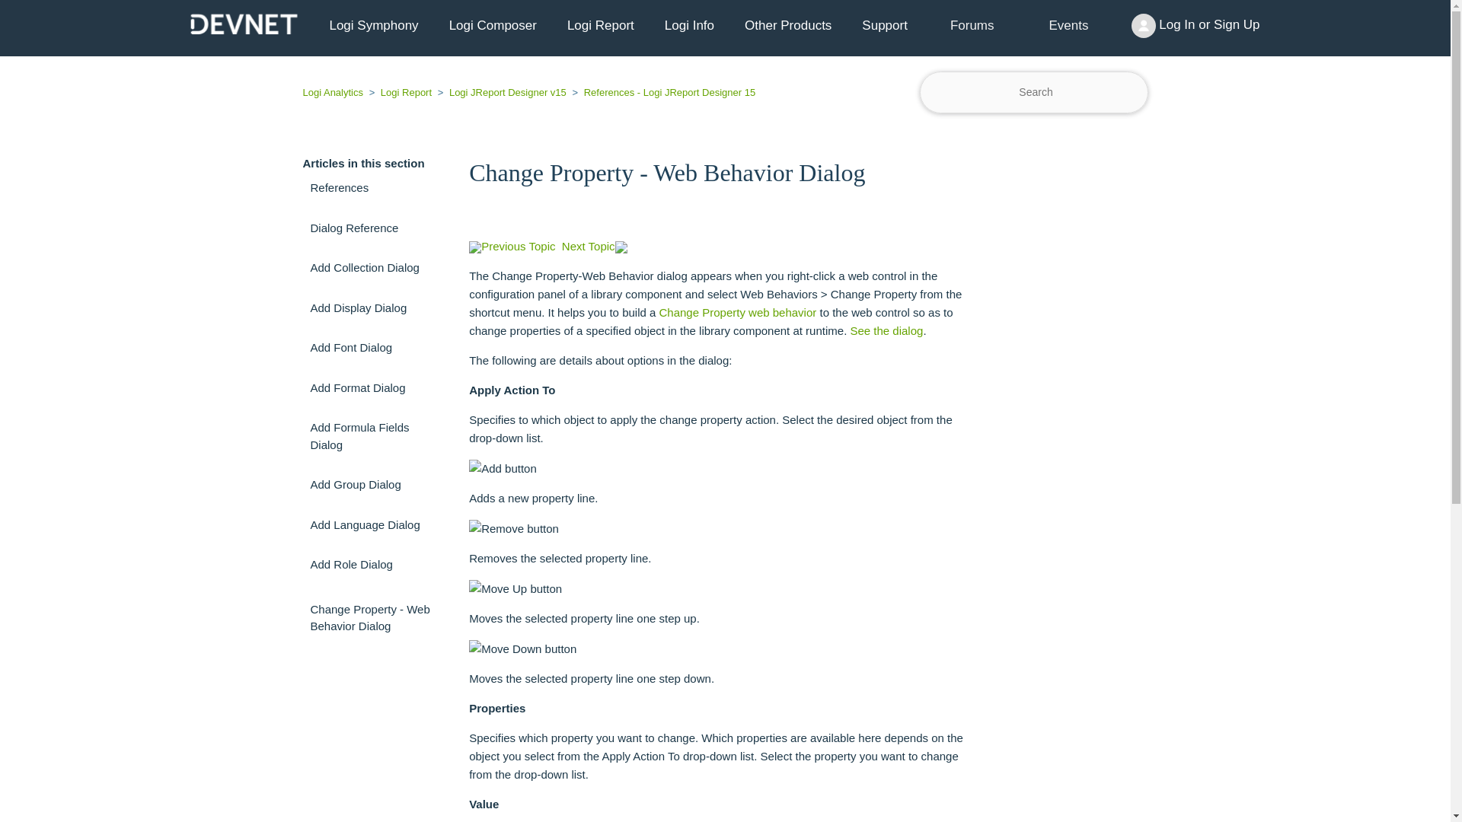  What do you see at coordinates (600, 26) in the screenshot?
I see `Logi Report` at bounding box center [600, 26].